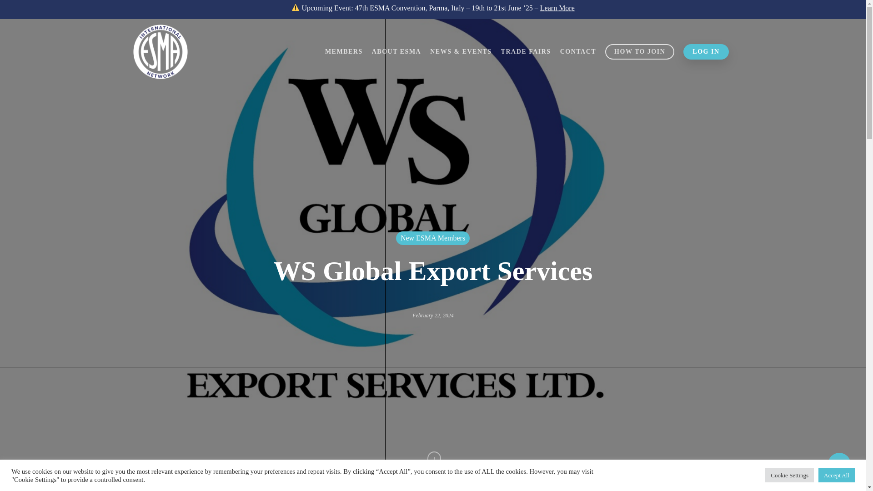  I want to click on LOG IN, so click(706, 52).